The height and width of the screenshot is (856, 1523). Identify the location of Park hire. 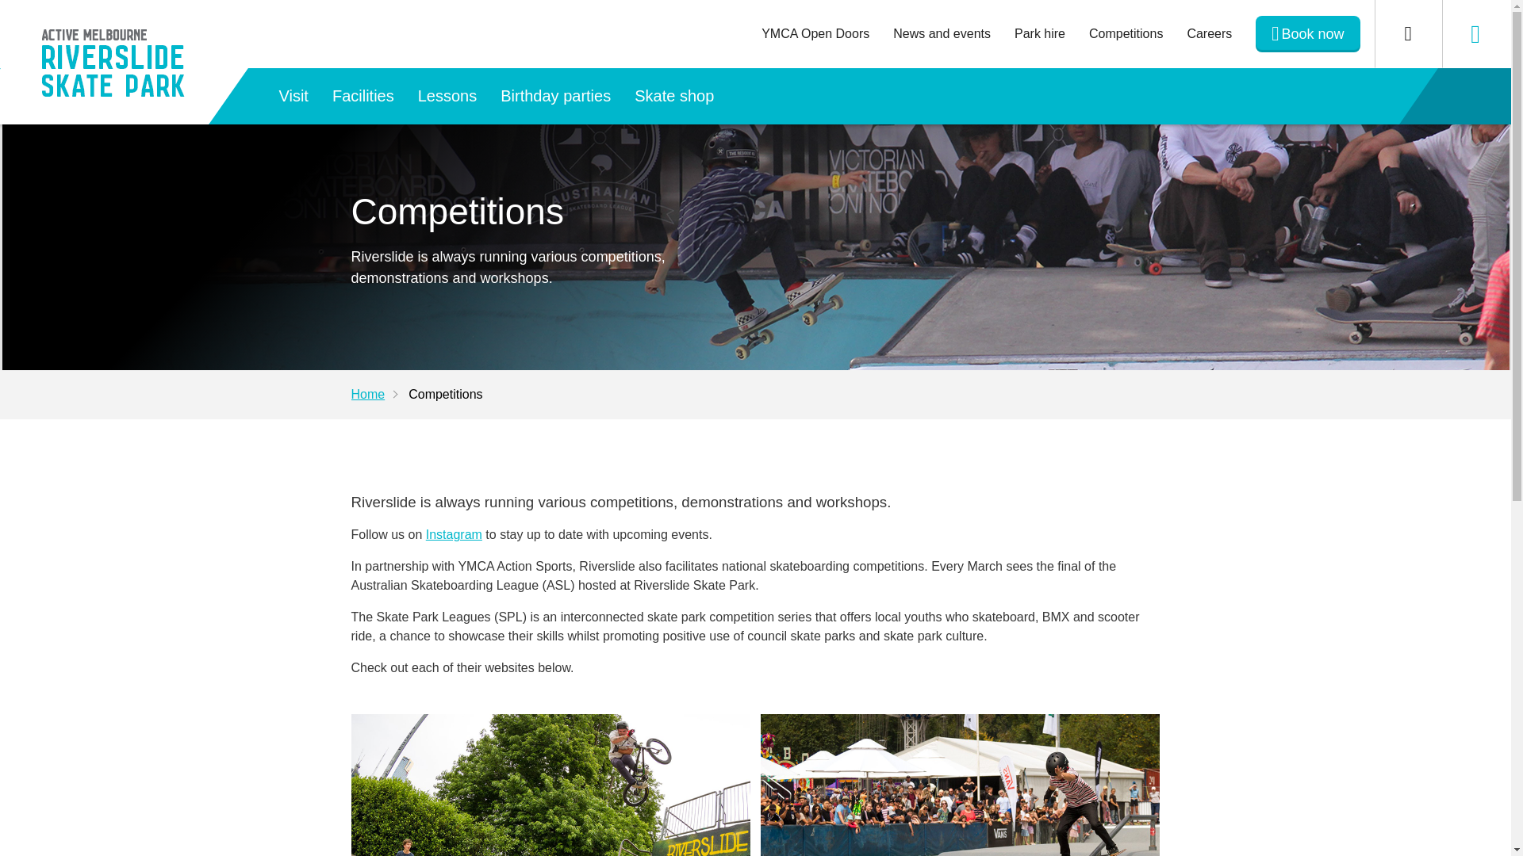
(1039, 33).